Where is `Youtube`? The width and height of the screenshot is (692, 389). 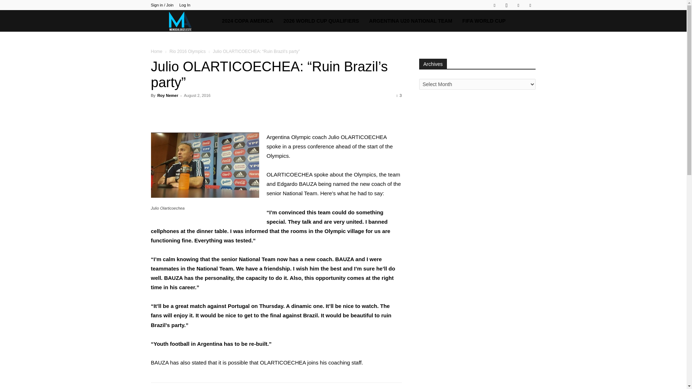 Youtube is located at coordinates (530, 5).